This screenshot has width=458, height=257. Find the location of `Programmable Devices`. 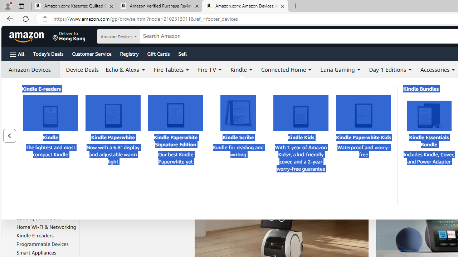

Programmable Devices is located at coordinates (47, 244).